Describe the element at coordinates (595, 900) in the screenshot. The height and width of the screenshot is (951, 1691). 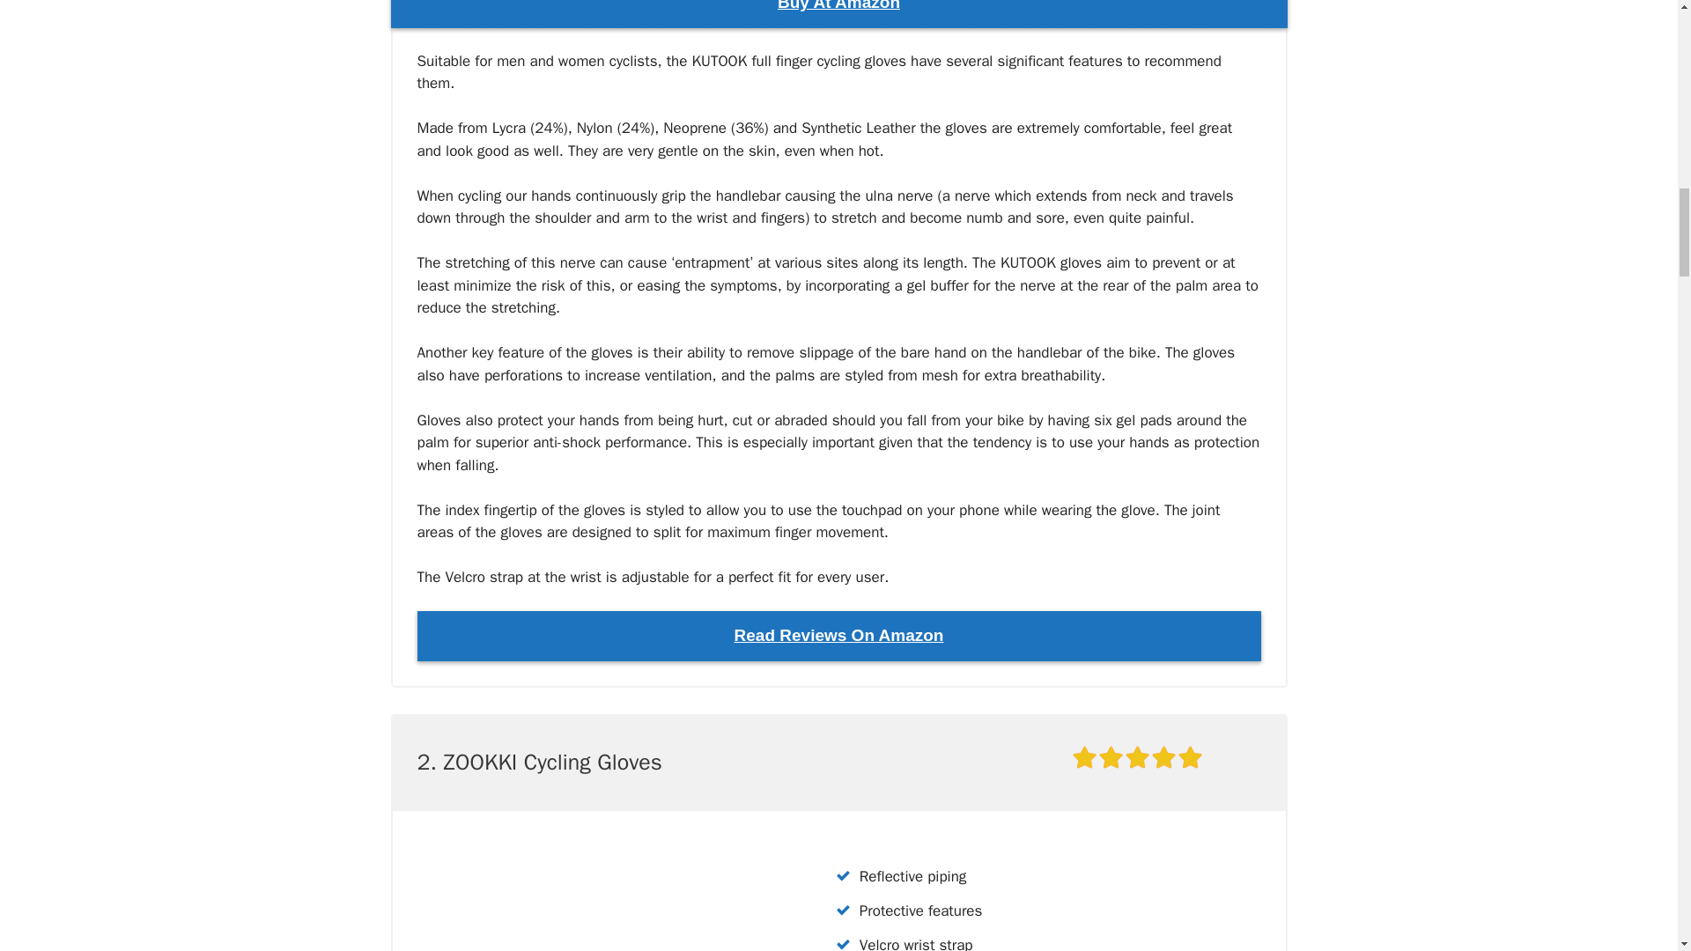
I see `cycle-gloves-2` at that location.